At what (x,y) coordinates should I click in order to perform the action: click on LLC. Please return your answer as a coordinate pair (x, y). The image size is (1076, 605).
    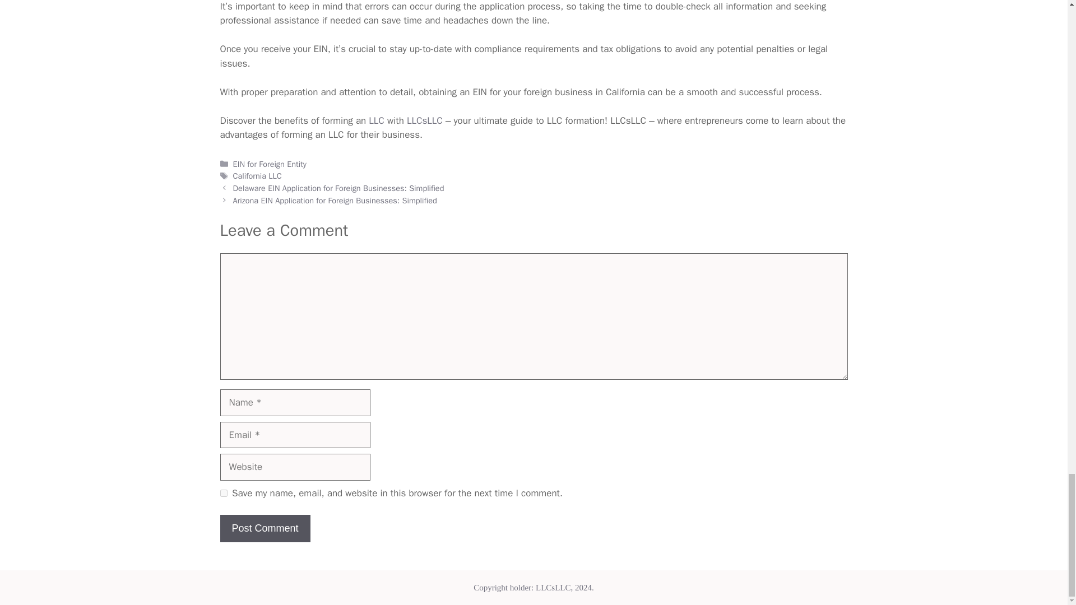
    Looking at the image, I should click on (377, 120).